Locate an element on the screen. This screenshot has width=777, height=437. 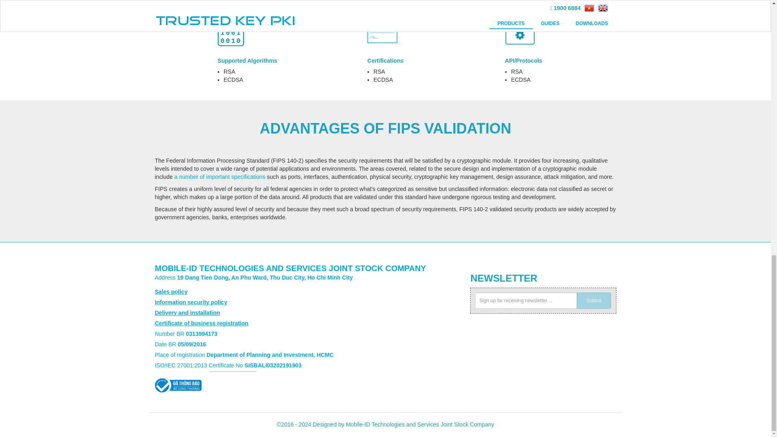
Information security policy is located at coordinates (191, 302).